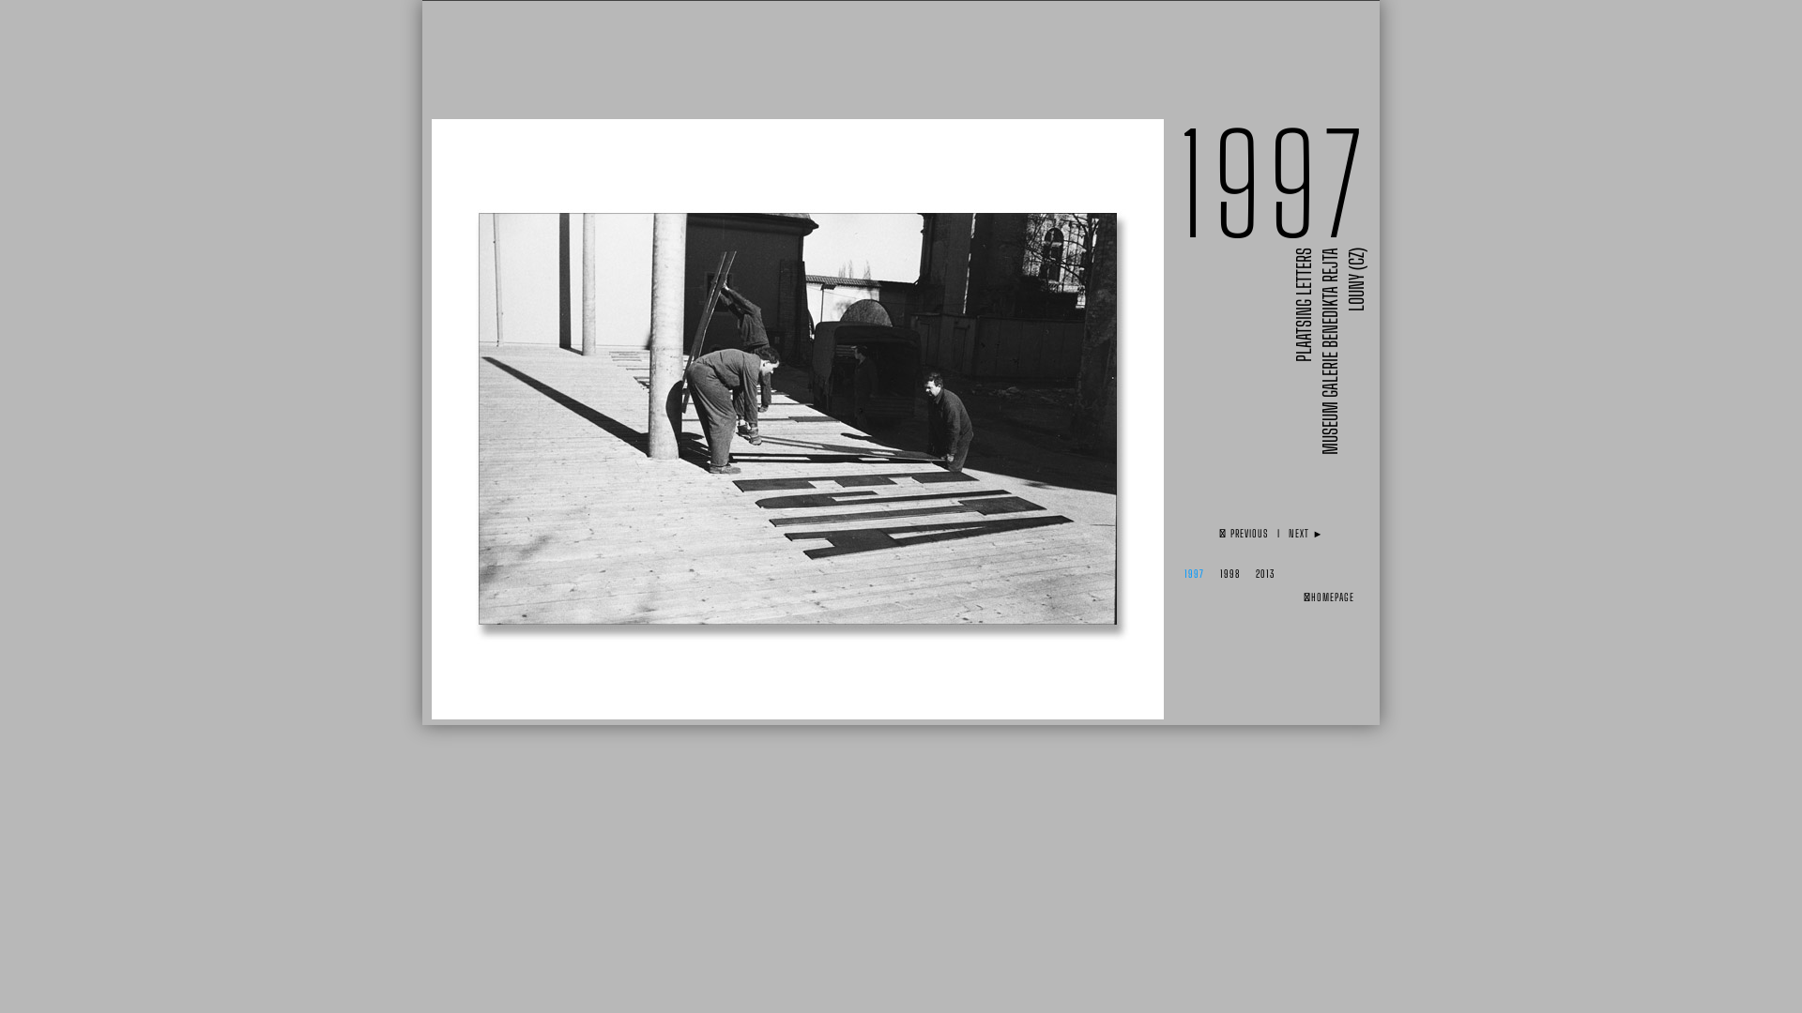 The height and width of the screenshot is (1013, 1802). What do you see at coordinates (1194, 574) in the screenshot?
I see `1997` at bounding box center [1194, 574].